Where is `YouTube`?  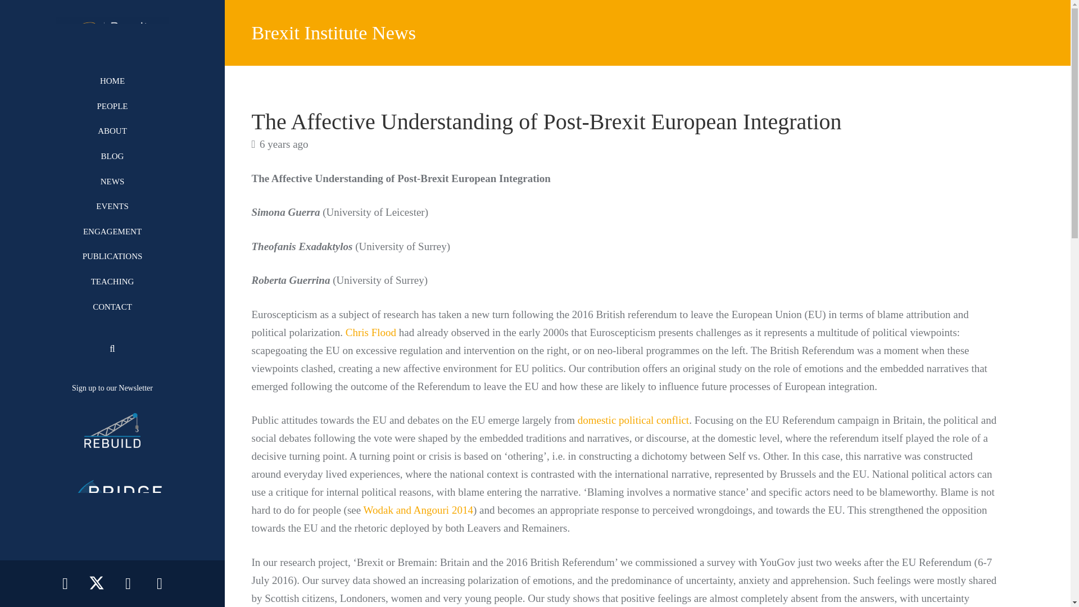 YouTube is located at coordinates (128, 583).